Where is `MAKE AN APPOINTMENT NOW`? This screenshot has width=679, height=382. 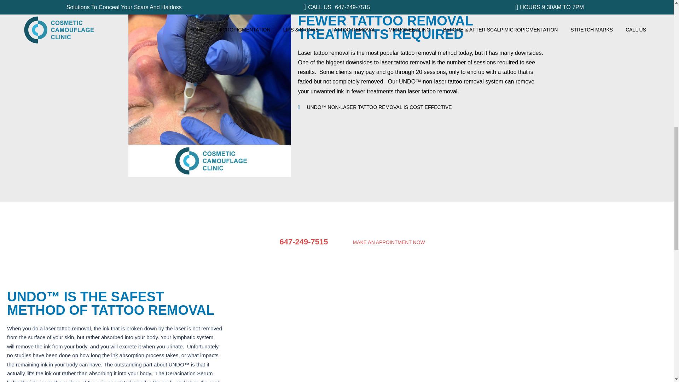 MAKE AN APPOINTMENT NOW is located at coordinates (388, 242).